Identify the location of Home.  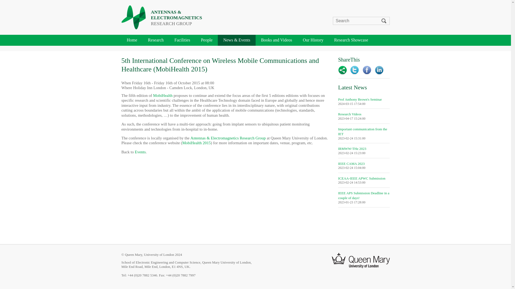
(132, 40).